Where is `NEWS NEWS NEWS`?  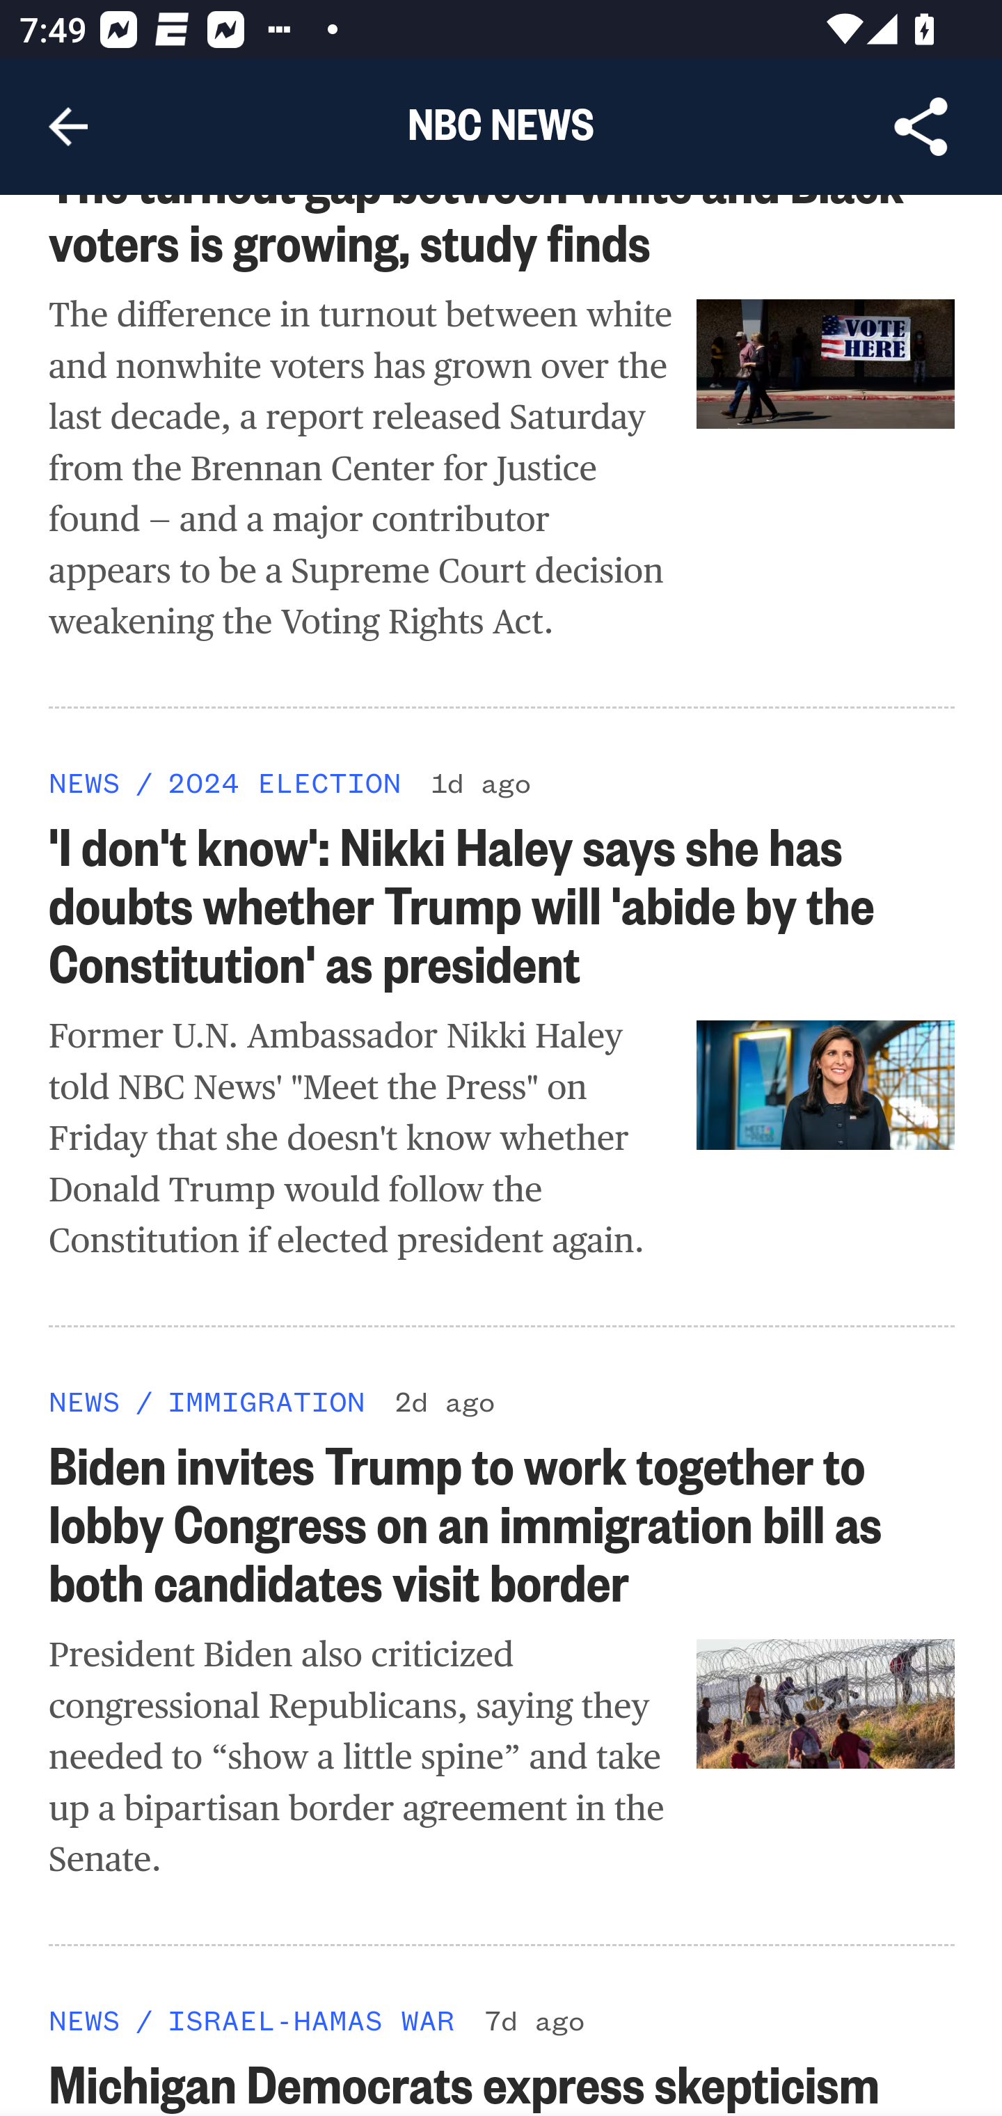 NEWS NEWS NEWS is located at coordinates (85, 1400).